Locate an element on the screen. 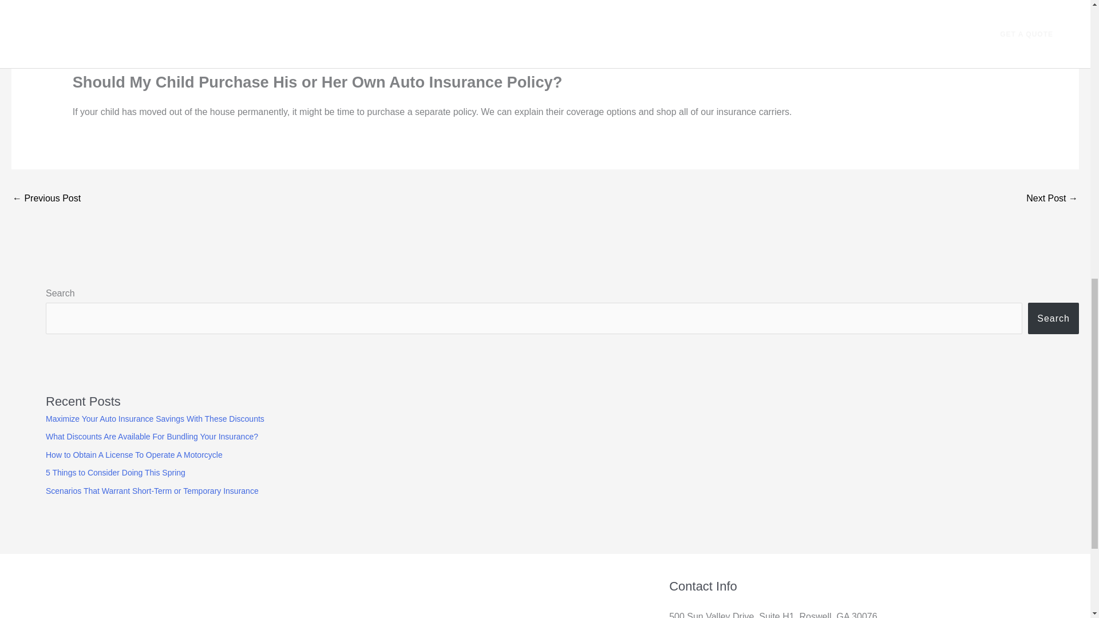 This screenshot has width=1099, height=618. 5 Things to Consider Doing This Spring is located at coordinates (116, 472).